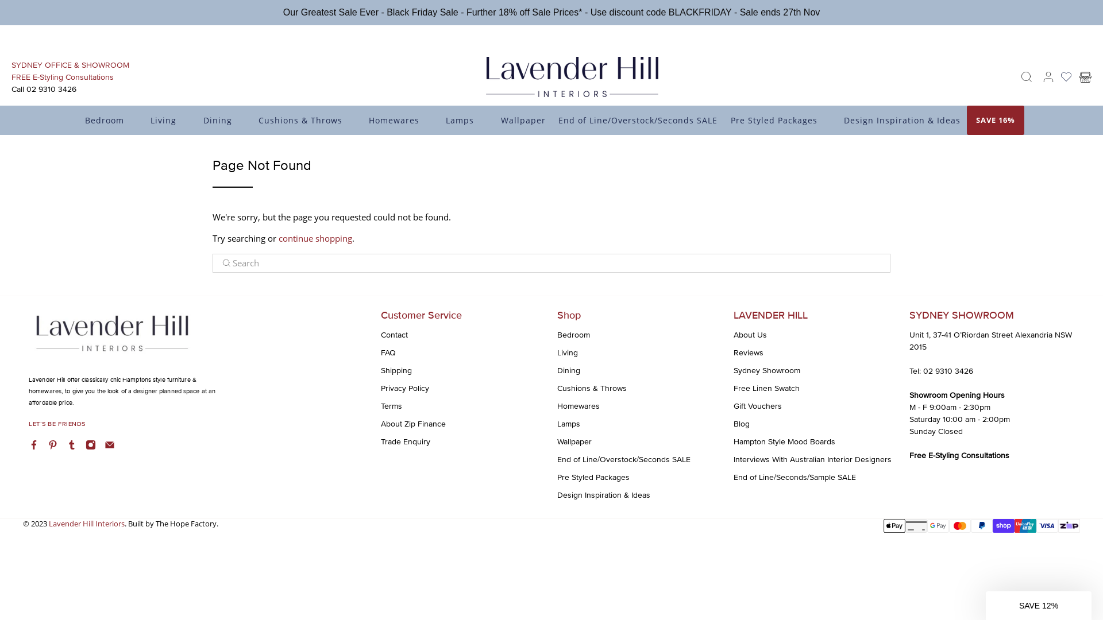 Image resolution: width=1103 pixels, height=620 pixels. I want to click on Wallpaper, so click(574, 442).